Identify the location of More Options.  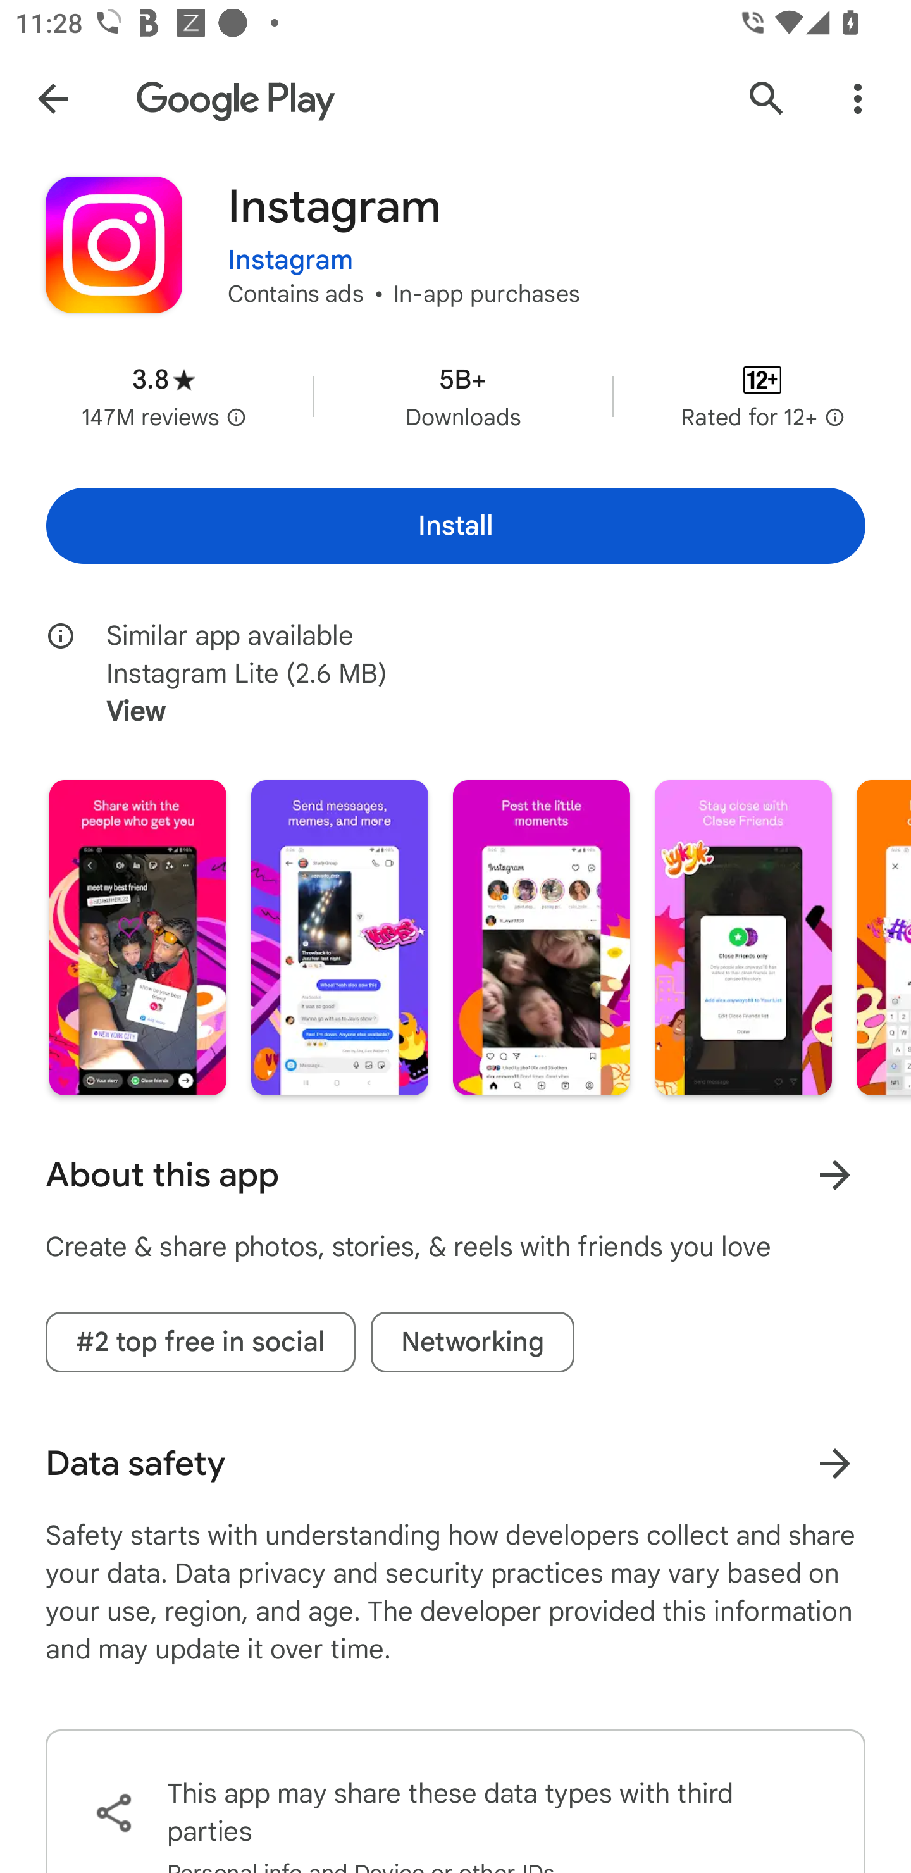
(858, 97).